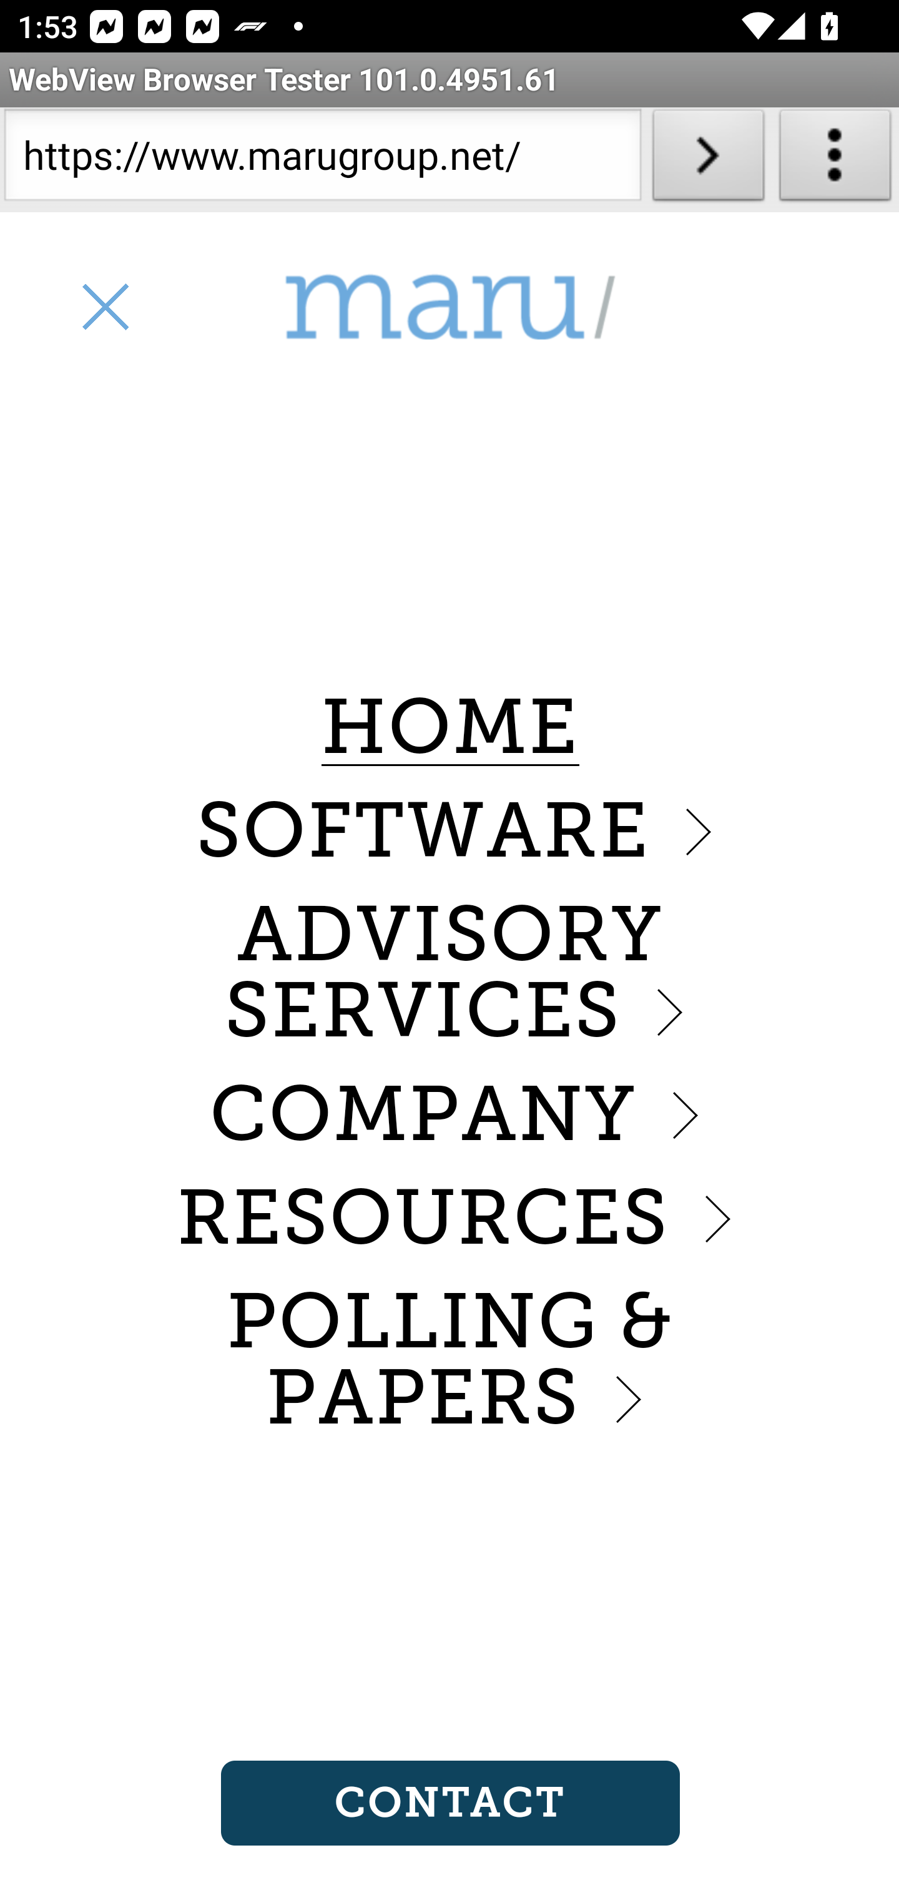 This screenshot has width=899, height=1898. What do you see at coordinates (450, 973) in the screenshot?
I see `FOLDER: ADVISORY SERVICES FOLDER:ADVISORY SERVICES` at bounding box center [450, 973].